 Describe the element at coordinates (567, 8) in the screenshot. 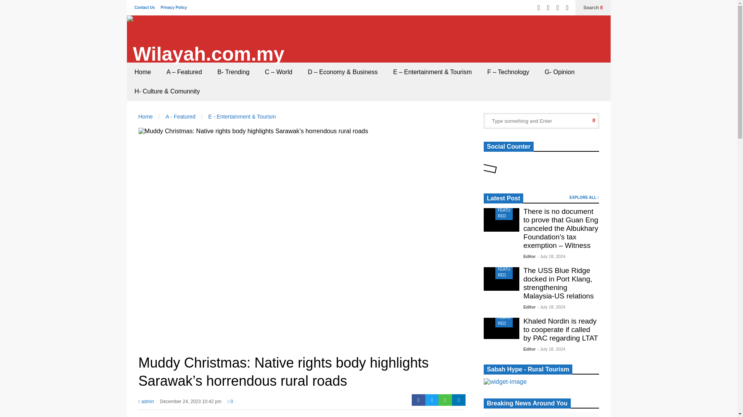

I see `Youtube` at that location.